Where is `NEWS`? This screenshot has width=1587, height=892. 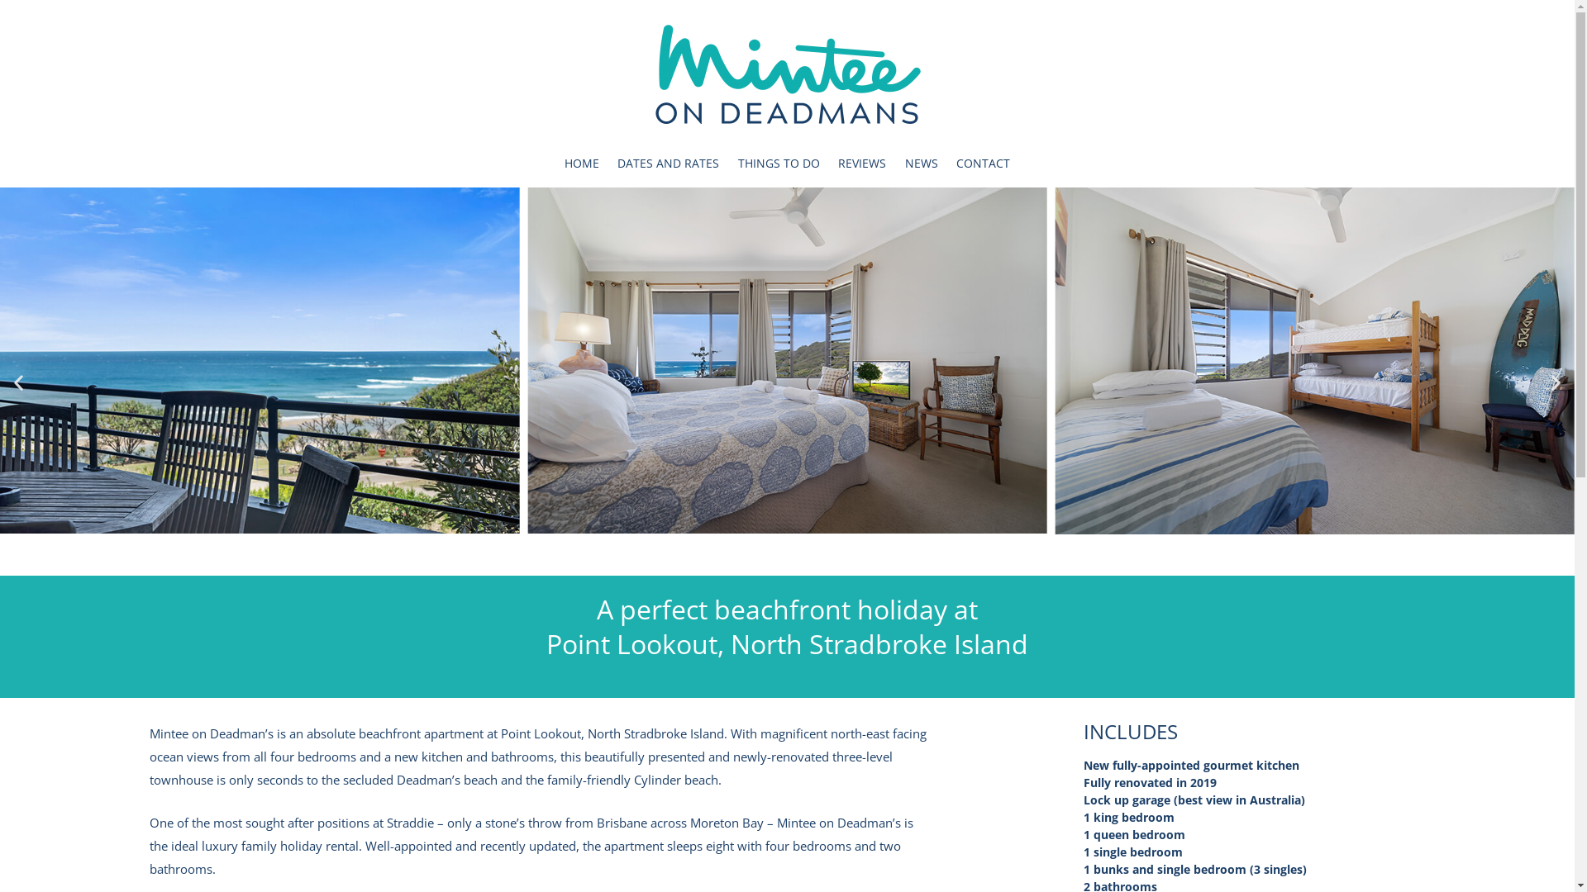
NEWS is located at coordinates (921, 164).